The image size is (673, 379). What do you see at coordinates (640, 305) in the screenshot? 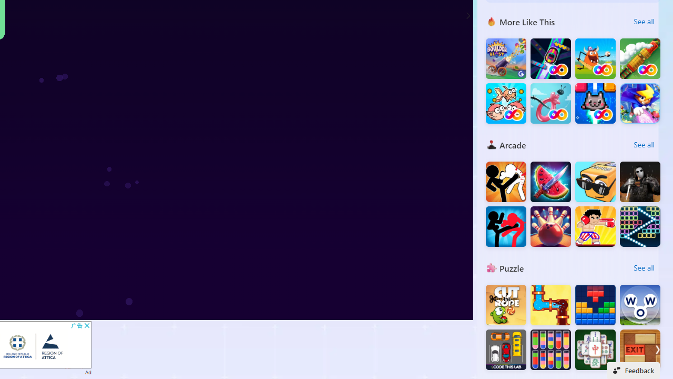
I see `Words of Wonders` at bounding box center [640, 305].